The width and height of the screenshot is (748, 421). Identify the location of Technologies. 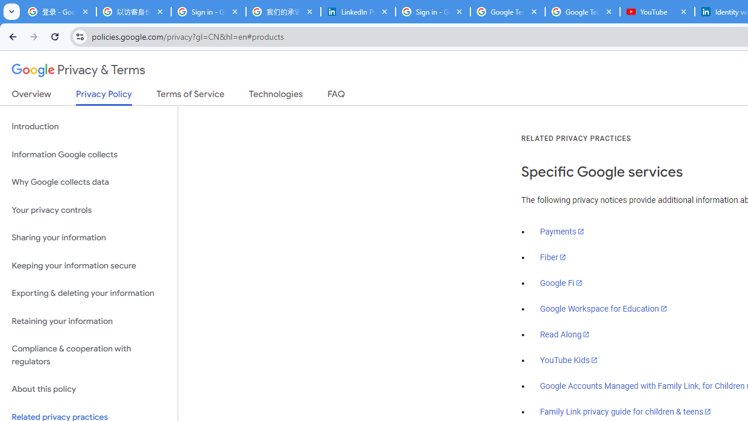
(276, 96).